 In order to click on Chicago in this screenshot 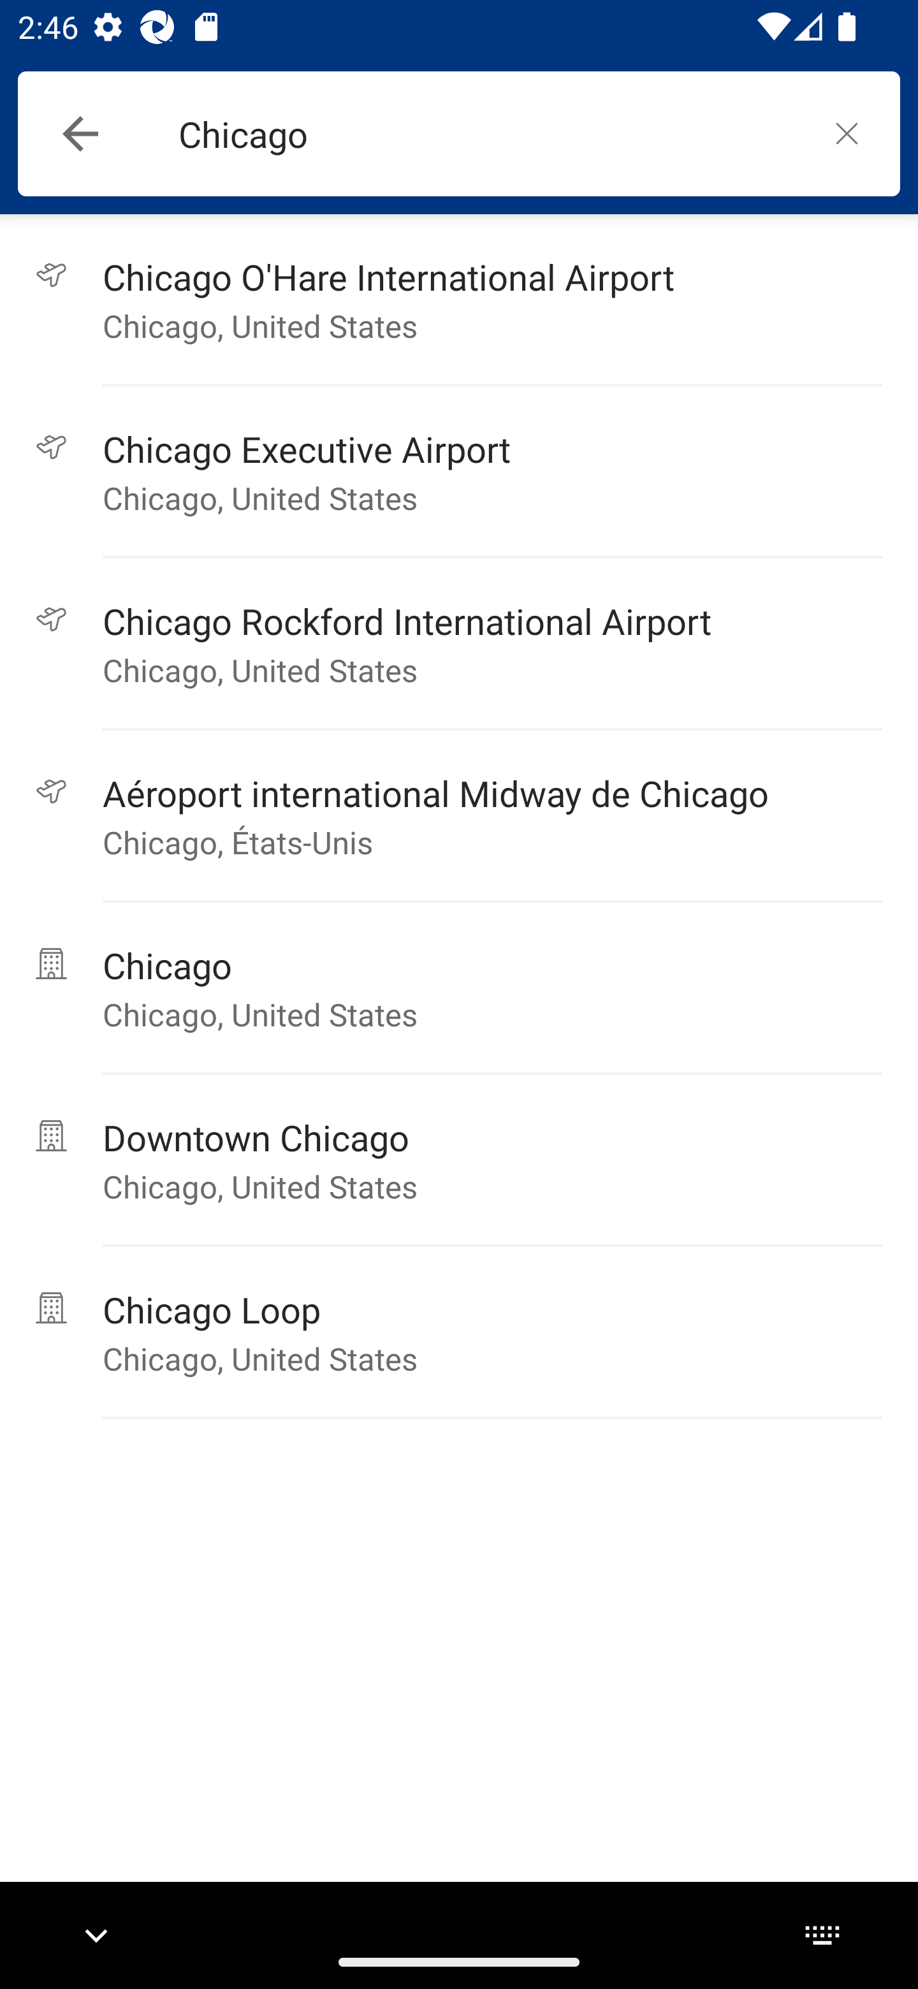, I will do `click(486, 134)`.